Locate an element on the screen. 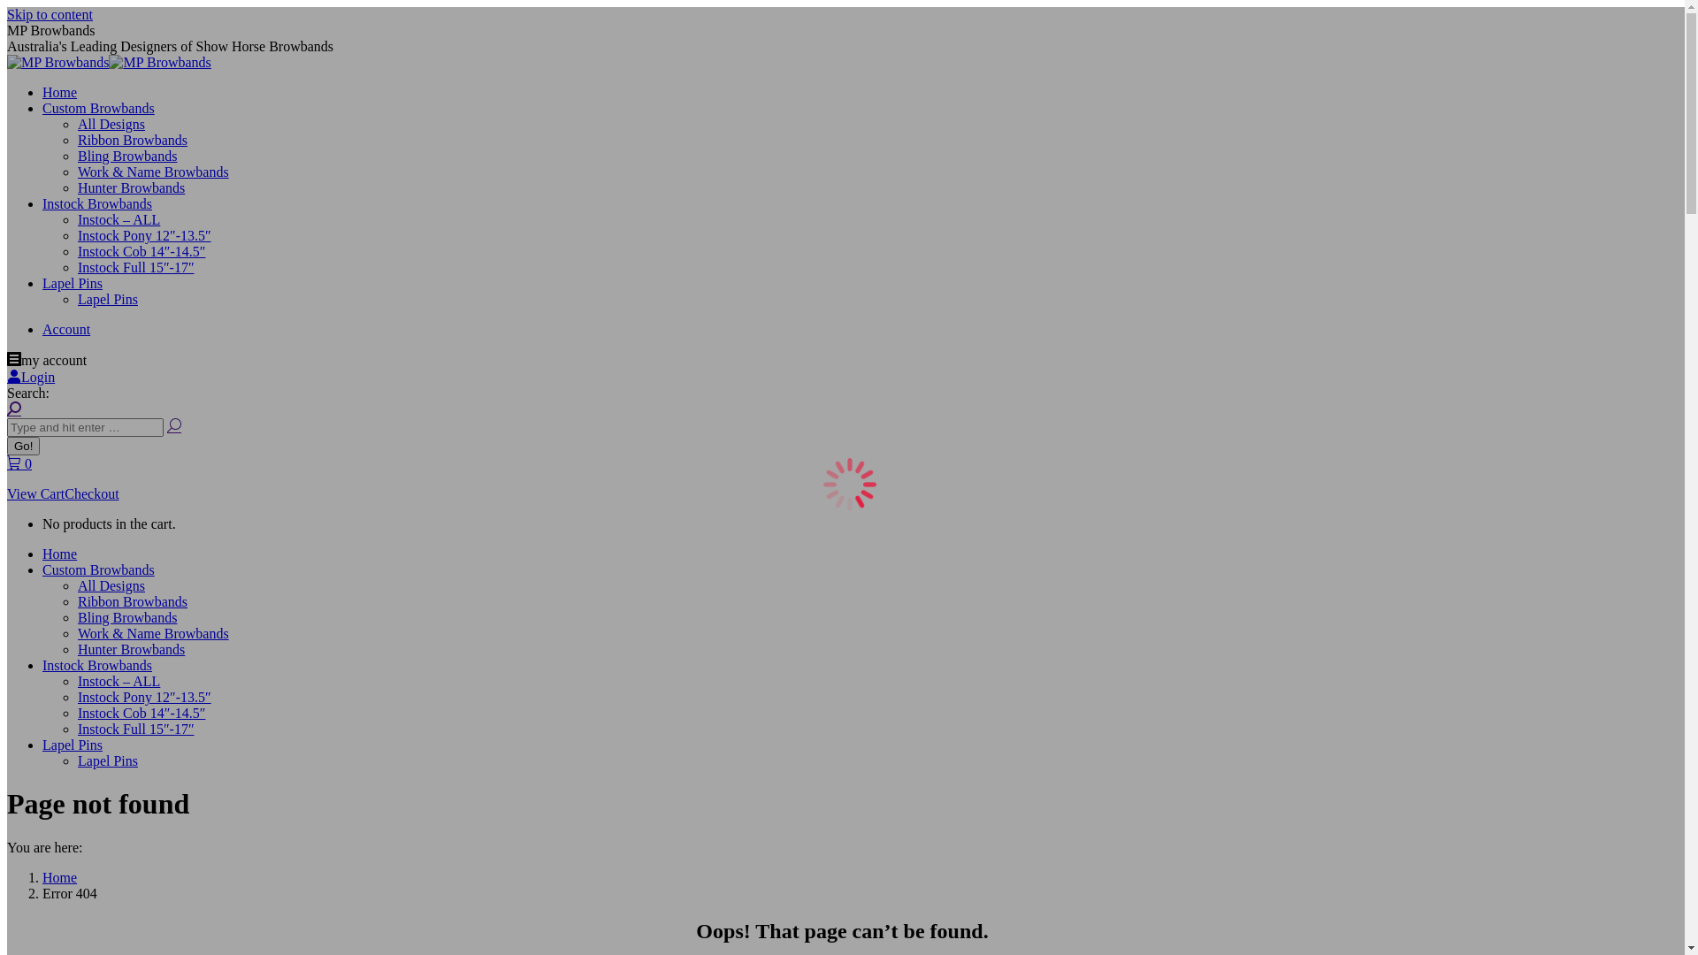  Bling Browbands is located at coordinates (127, 617).